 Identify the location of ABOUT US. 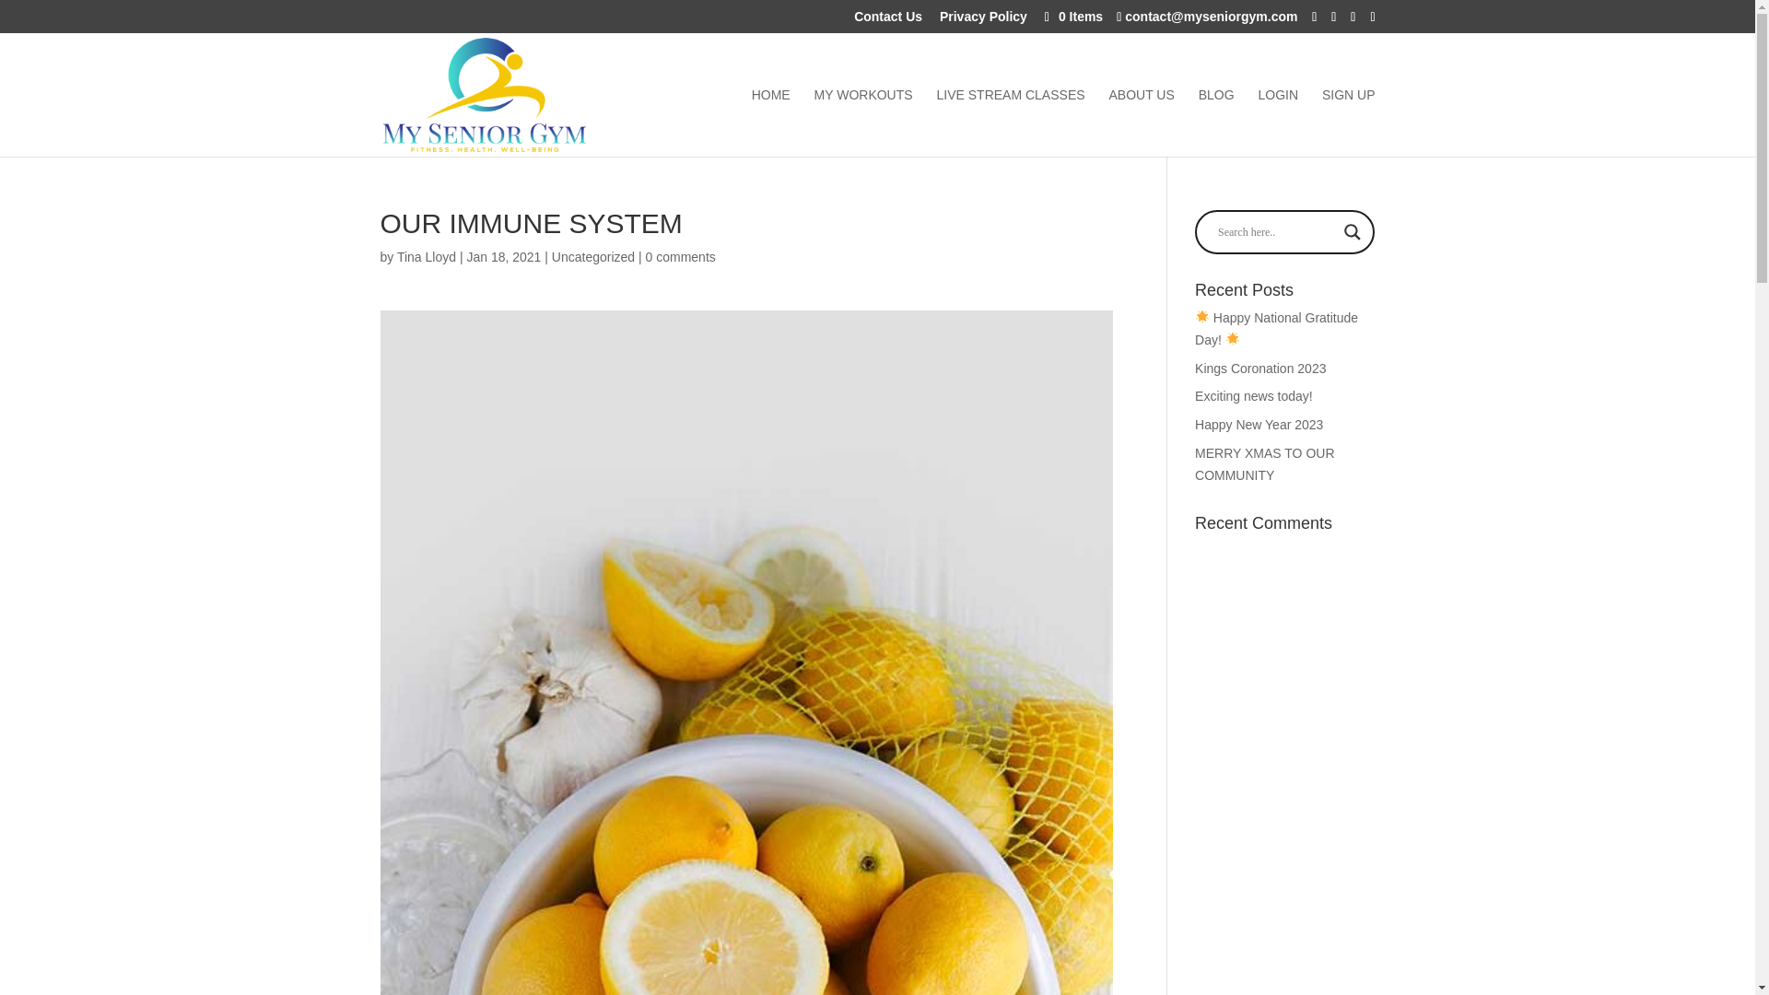
(1141, 122).